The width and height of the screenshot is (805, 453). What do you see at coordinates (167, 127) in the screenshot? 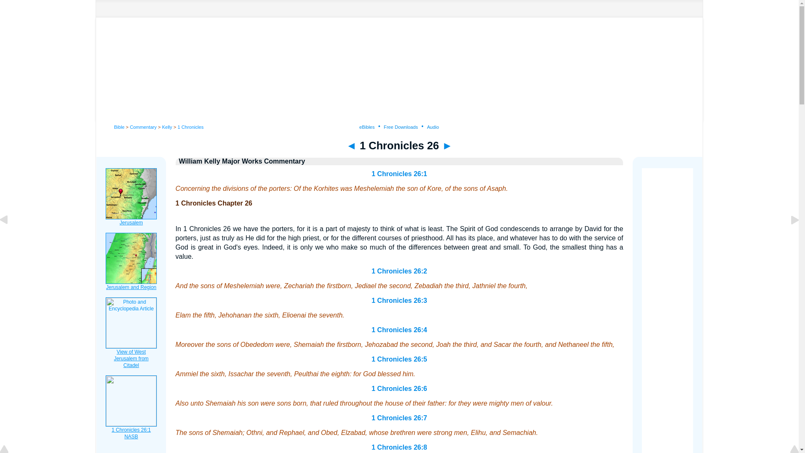
I see `Kelly` at bounding box center [167, 127].